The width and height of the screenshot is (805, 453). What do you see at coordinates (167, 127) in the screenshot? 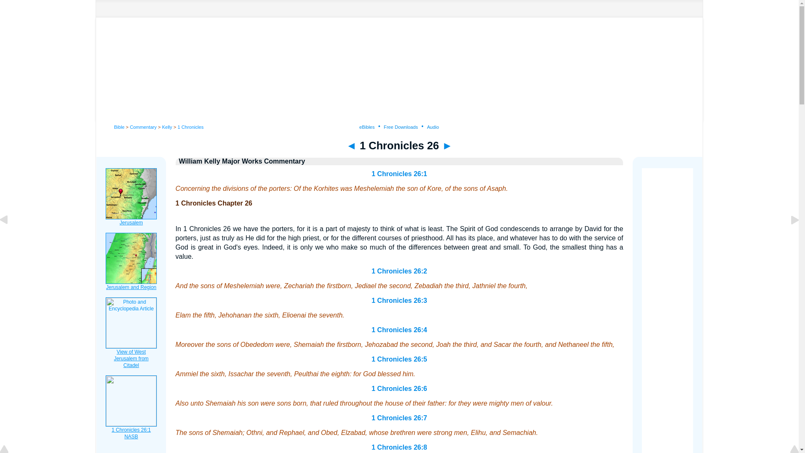
I see `Kelly` at bounding box center [167, 127].